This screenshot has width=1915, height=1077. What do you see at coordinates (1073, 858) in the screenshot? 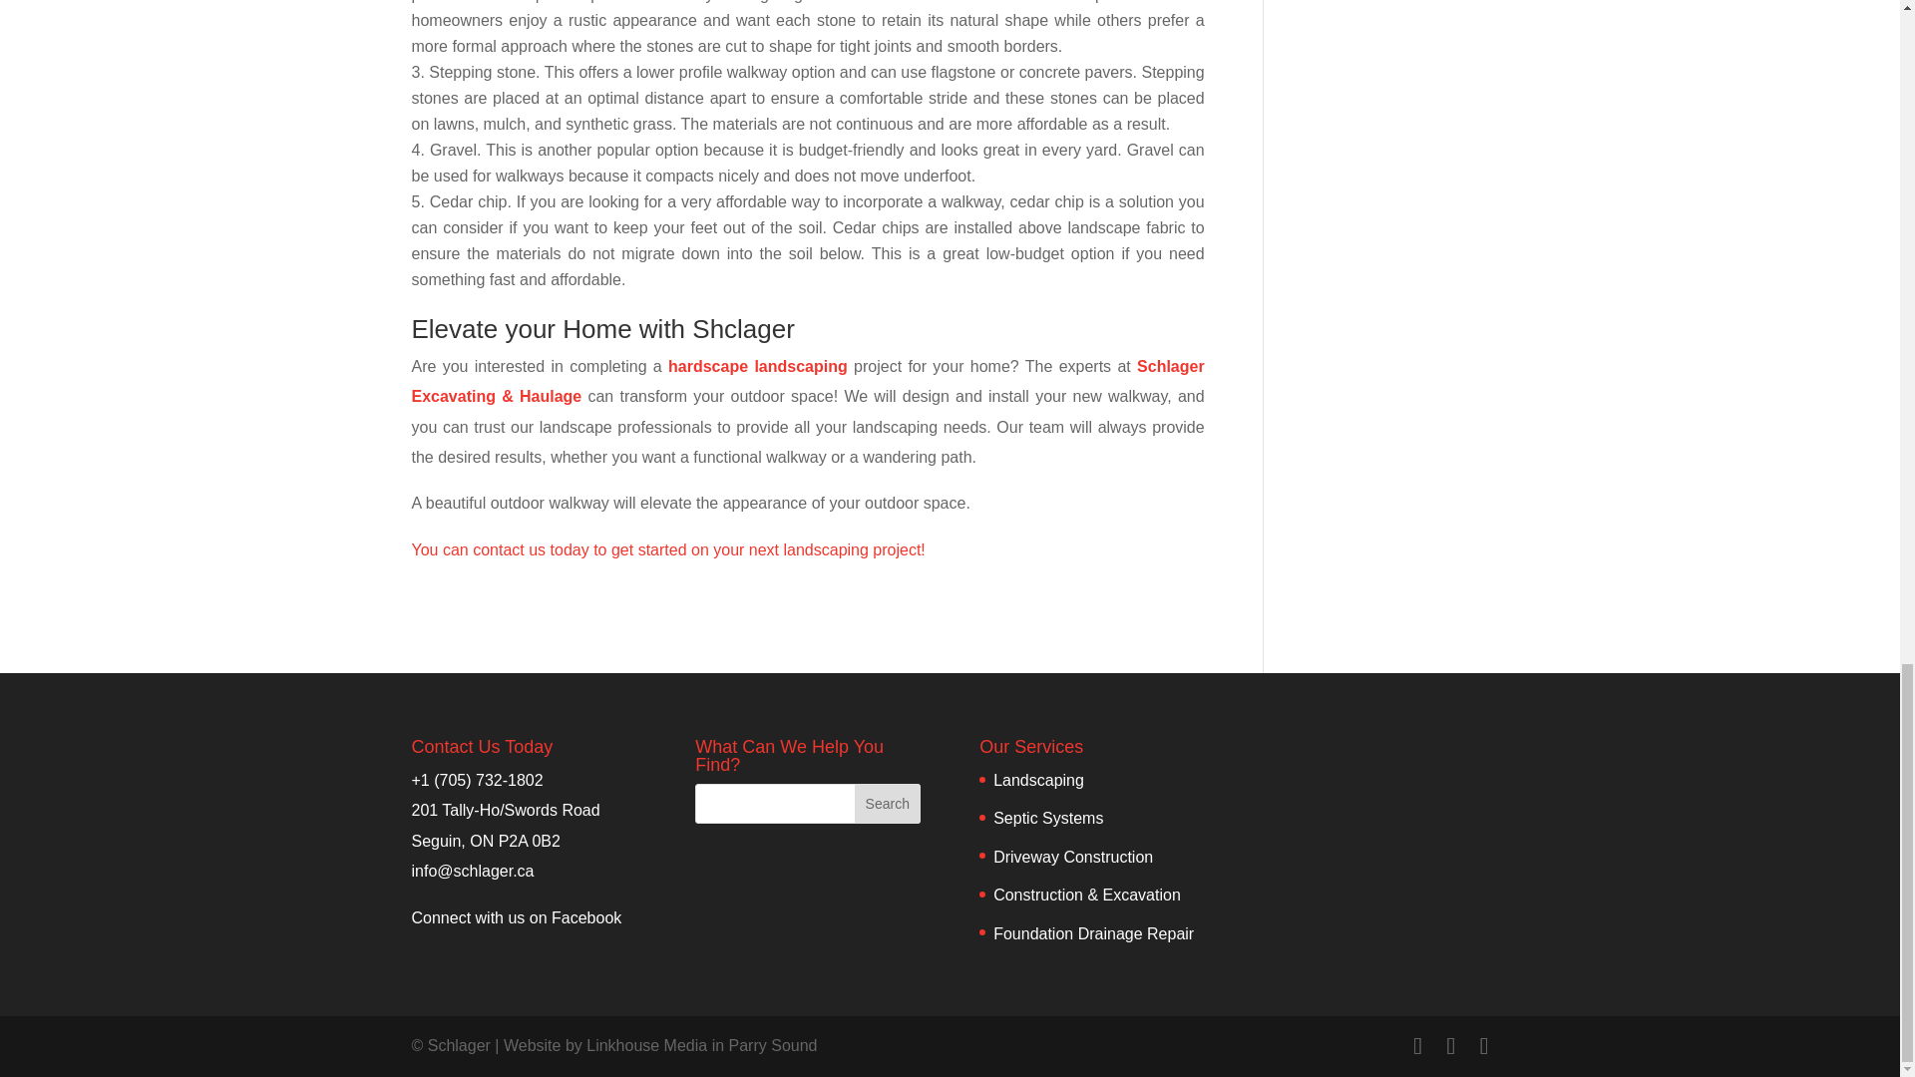
I see `Driveway Construction` at bounding box center [1073, 858].